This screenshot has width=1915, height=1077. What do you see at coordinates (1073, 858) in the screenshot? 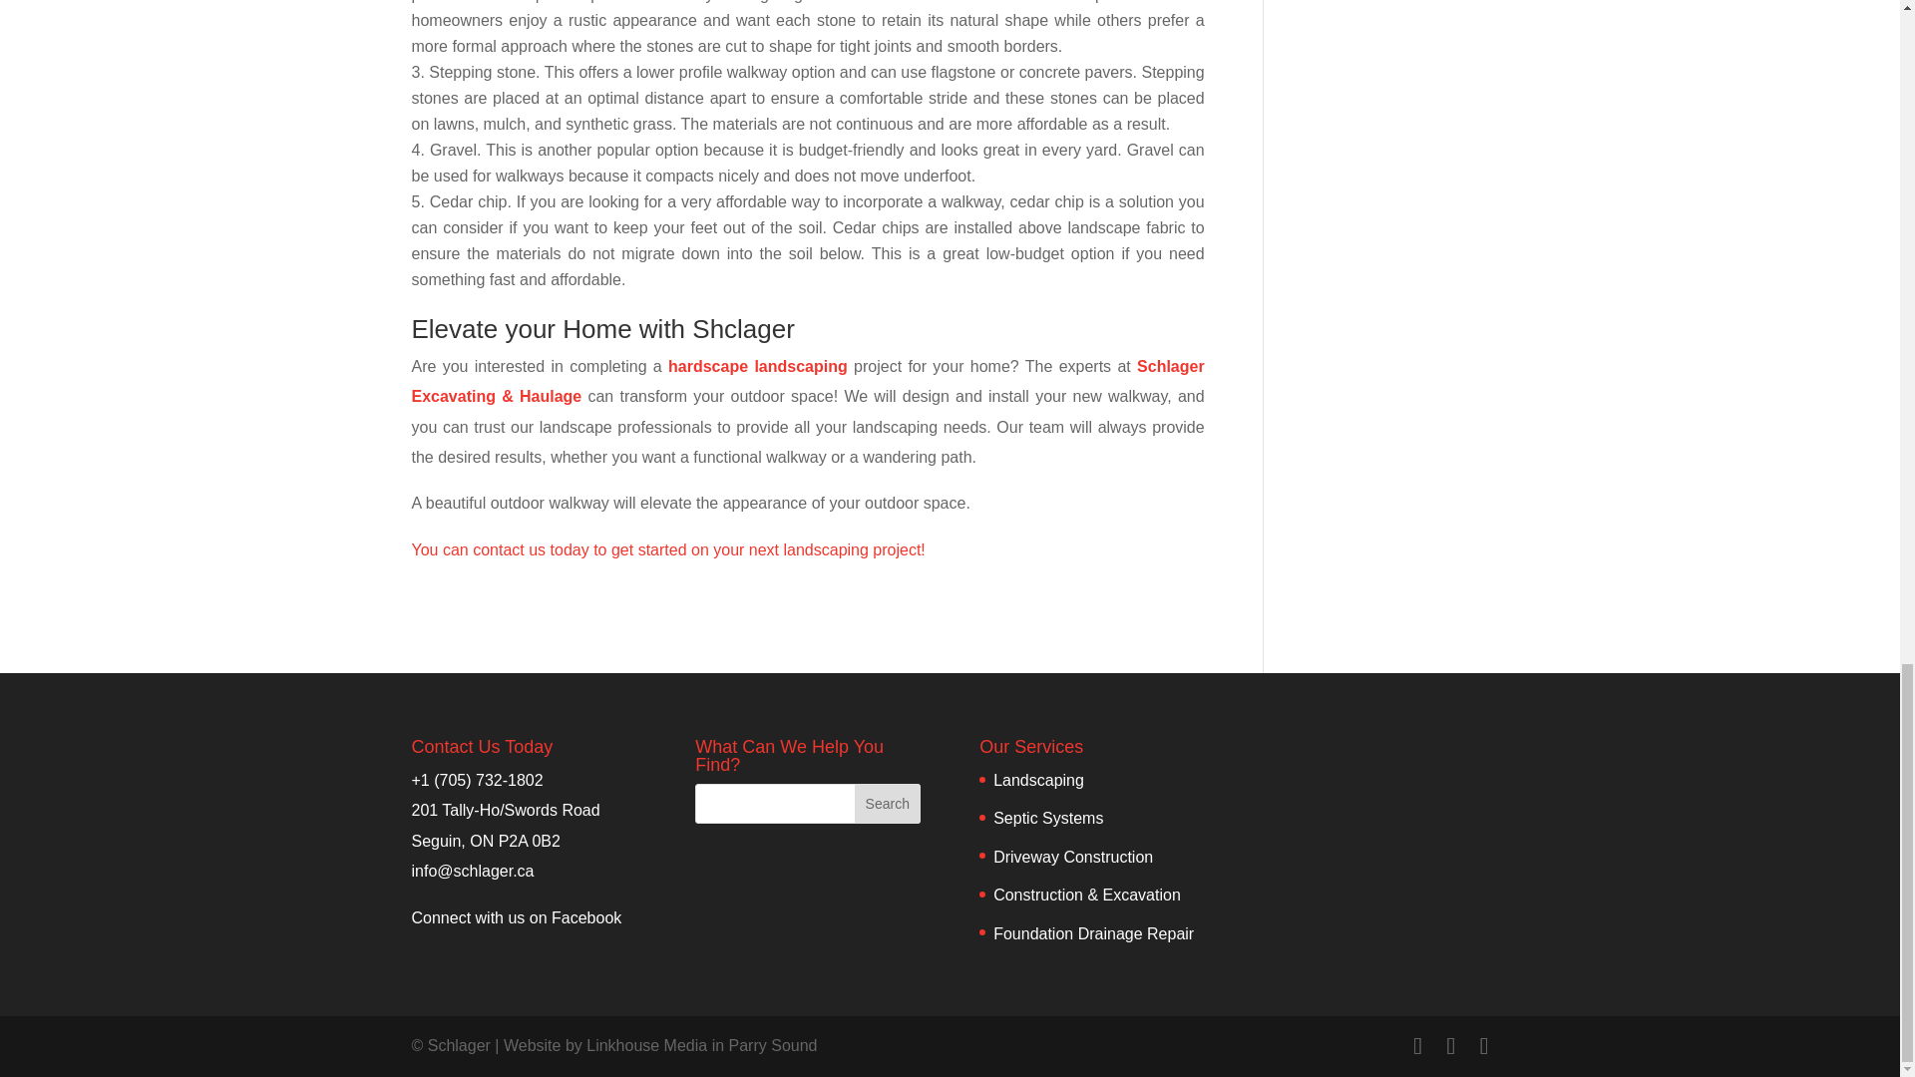
I see `Driveway Construction` at bounding box center [1073, 858].